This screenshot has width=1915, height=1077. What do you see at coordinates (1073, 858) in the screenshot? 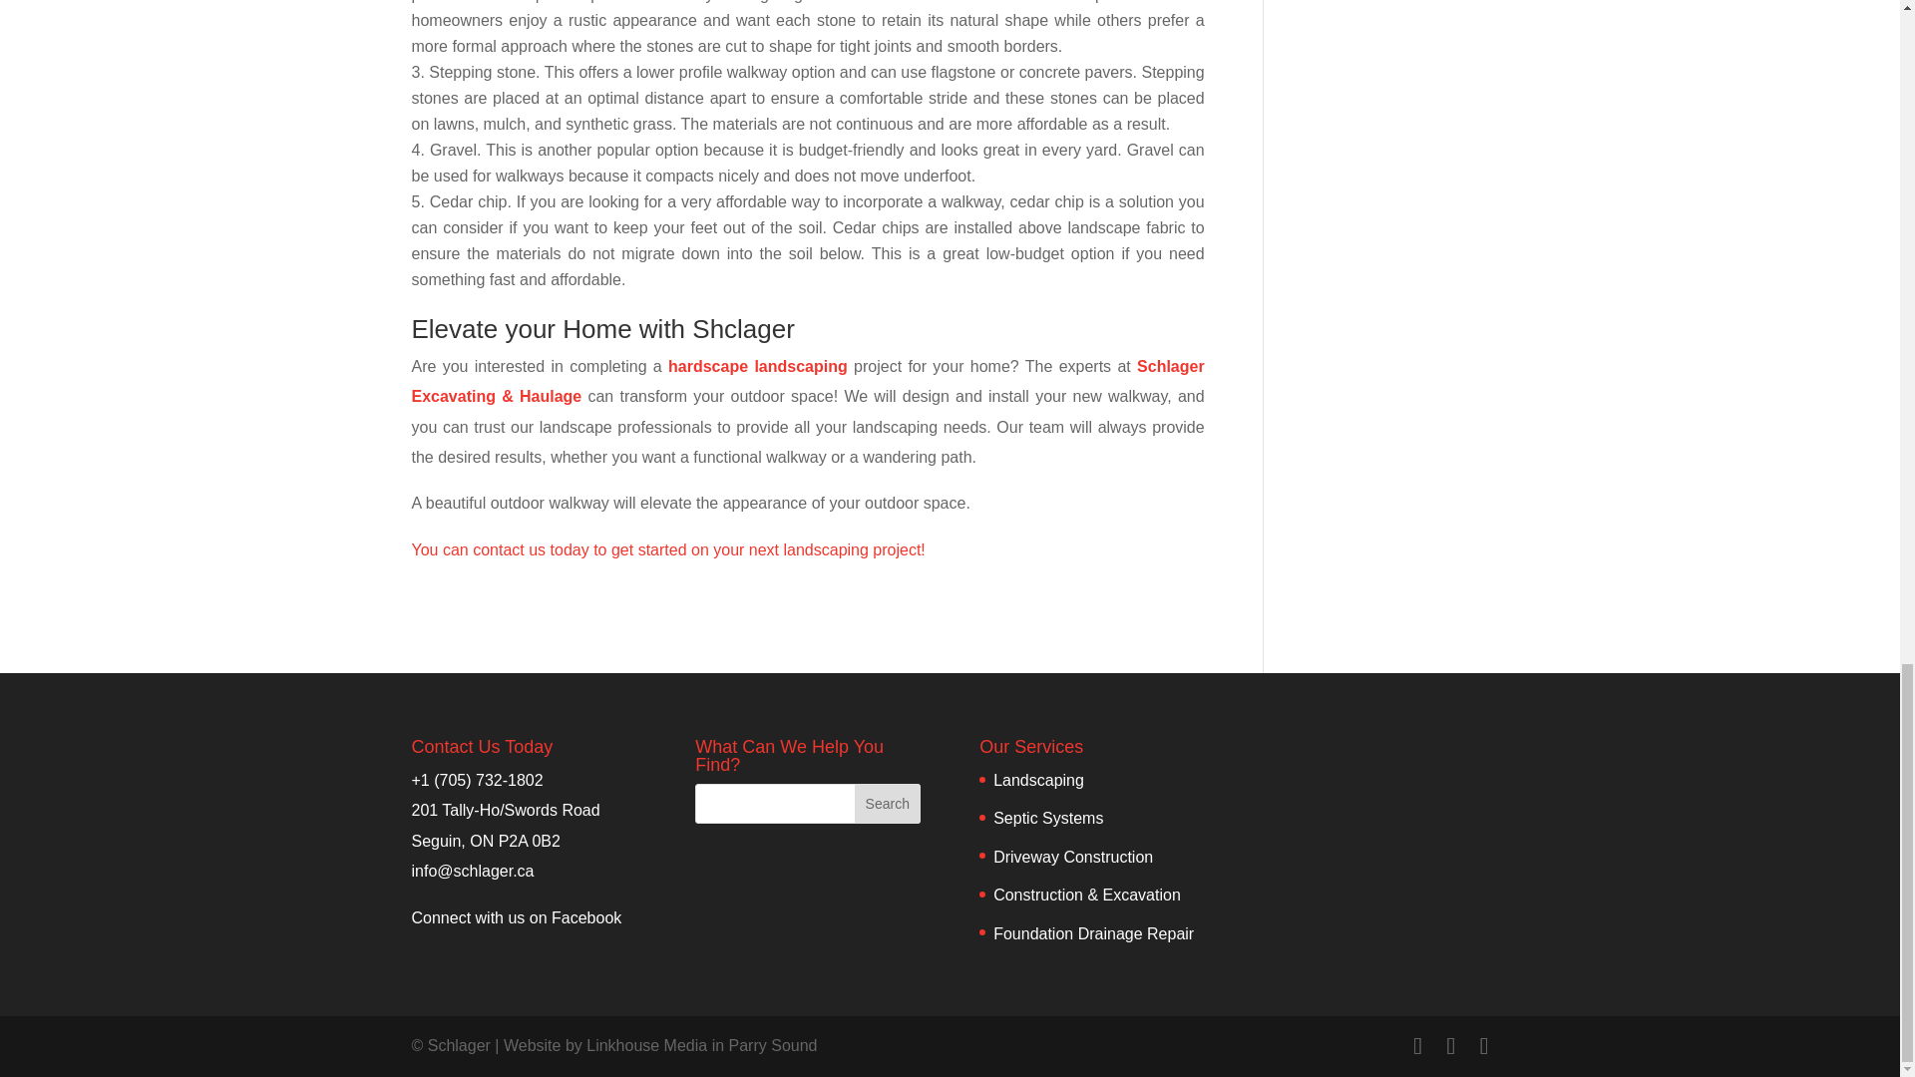
I see `Driveway Construction` at bounding box center [1073, 858].